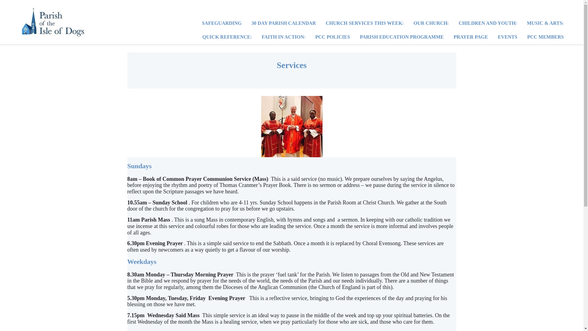  What do you see at coordinates (227, 37) in the screenshot?
I see `QUICK REFERENCE` at bounding box center [227, 37].